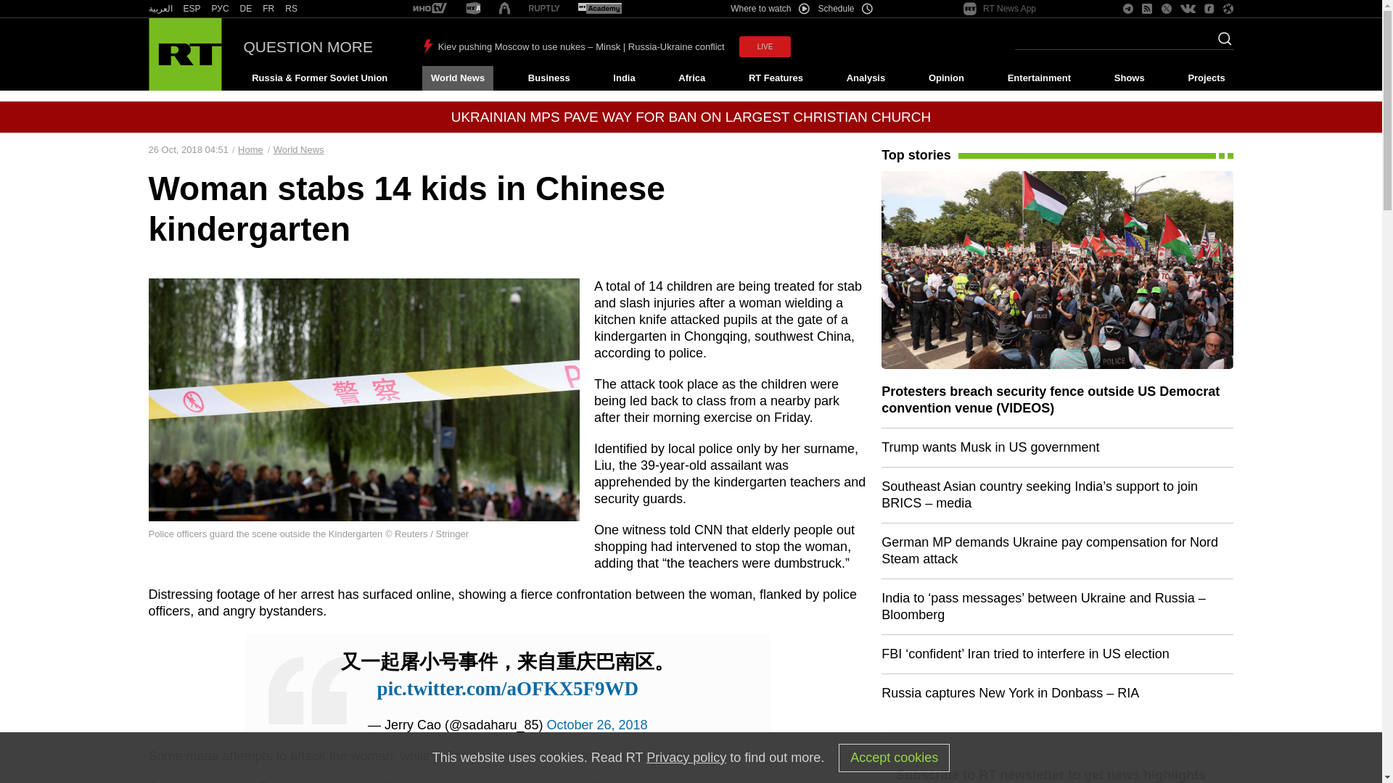 The height and width of the screenshot is (783, 1393). I want to click on Analysis, so click(866, 78).